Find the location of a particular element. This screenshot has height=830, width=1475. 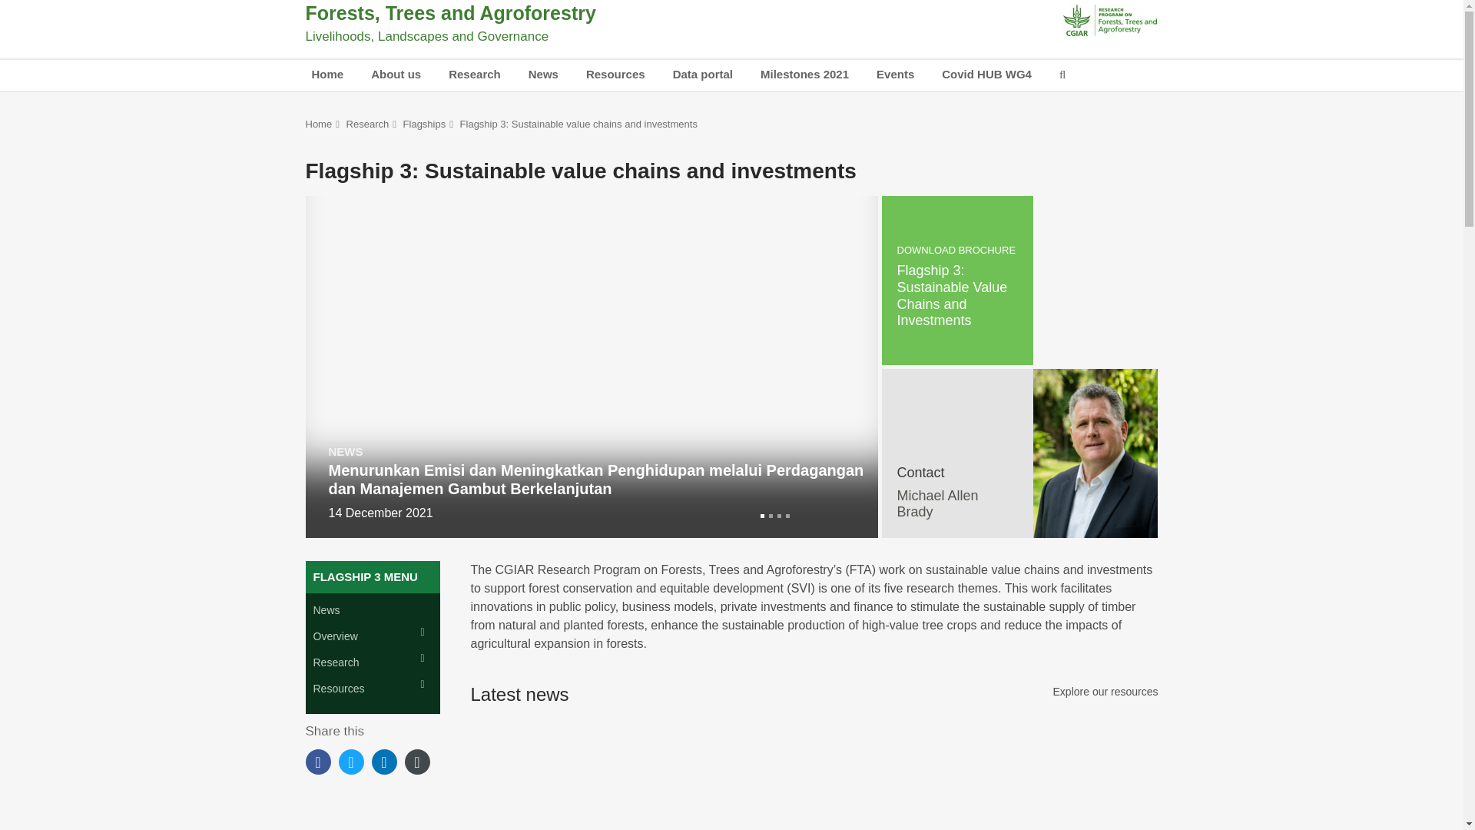

Data portal is located at coordinates (702, 75).